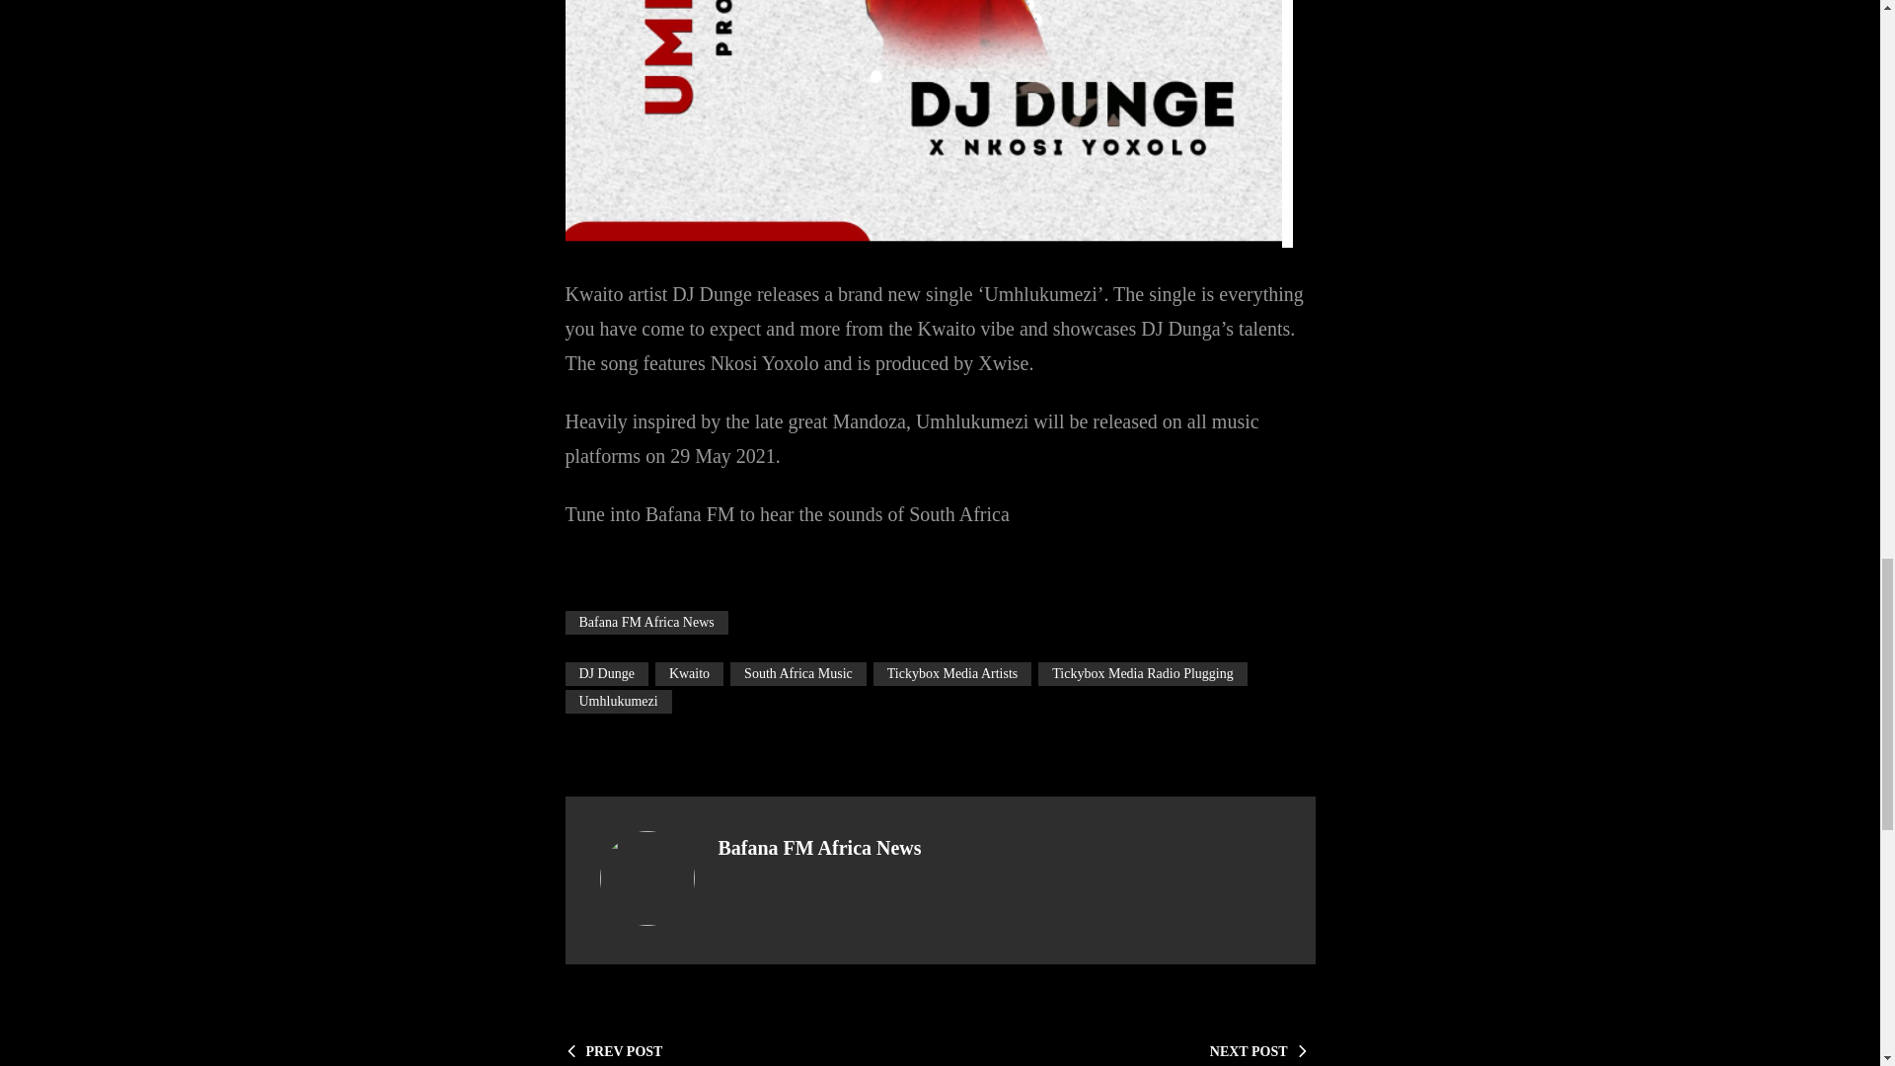 This screenshot has width=1895, height=1066. I want to click on South Africa Music, so click(797, 673).